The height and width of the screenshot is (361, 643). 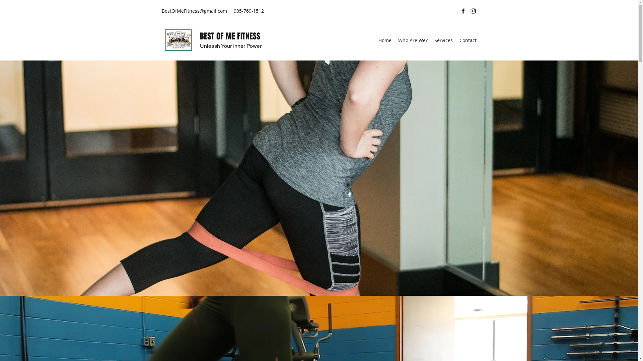 I want to click on Who Are We?, so click(x=413, y=40).